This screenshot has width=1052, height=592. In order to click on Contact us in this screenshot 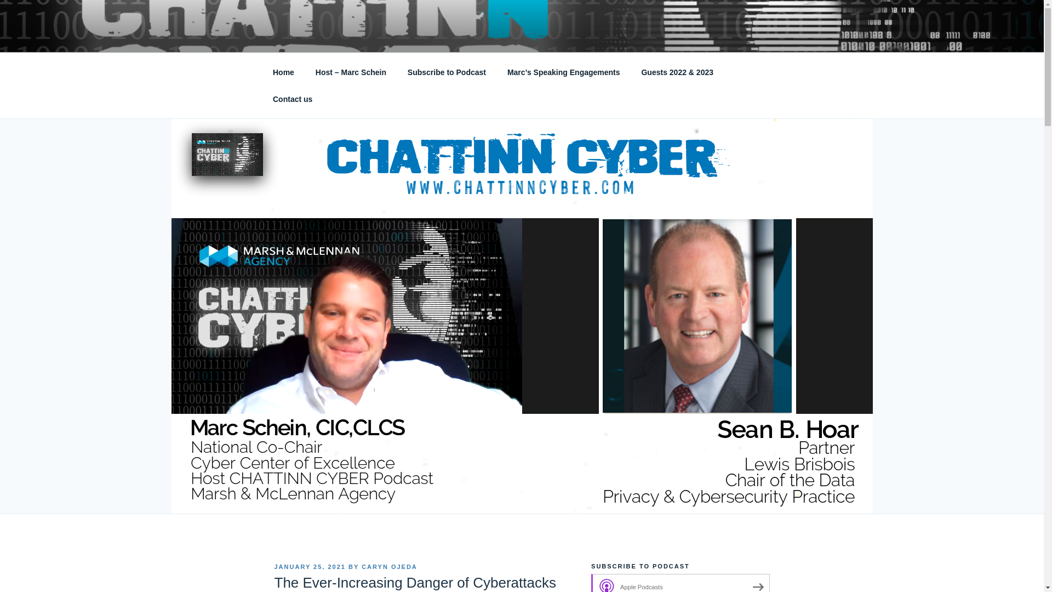, I will do `click(293, 99)`.